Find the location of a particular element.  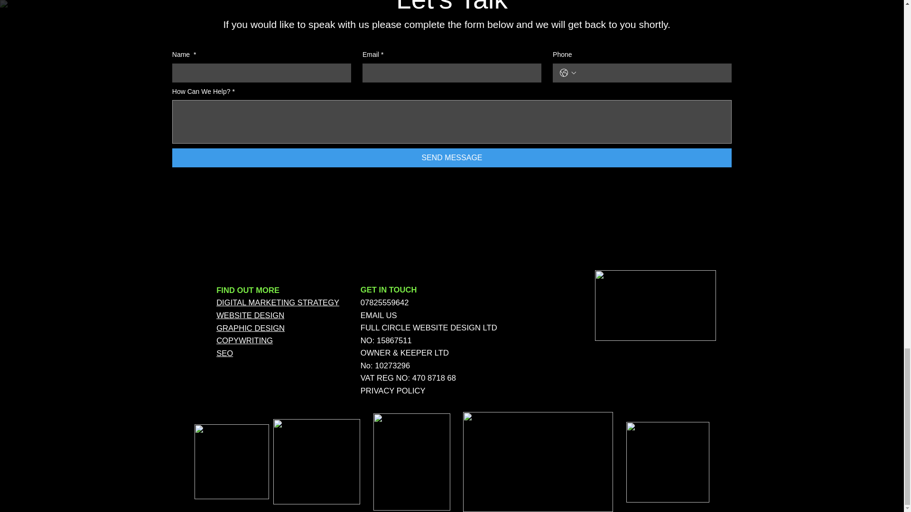

EMAIL US is located at coordinates (379, 315).